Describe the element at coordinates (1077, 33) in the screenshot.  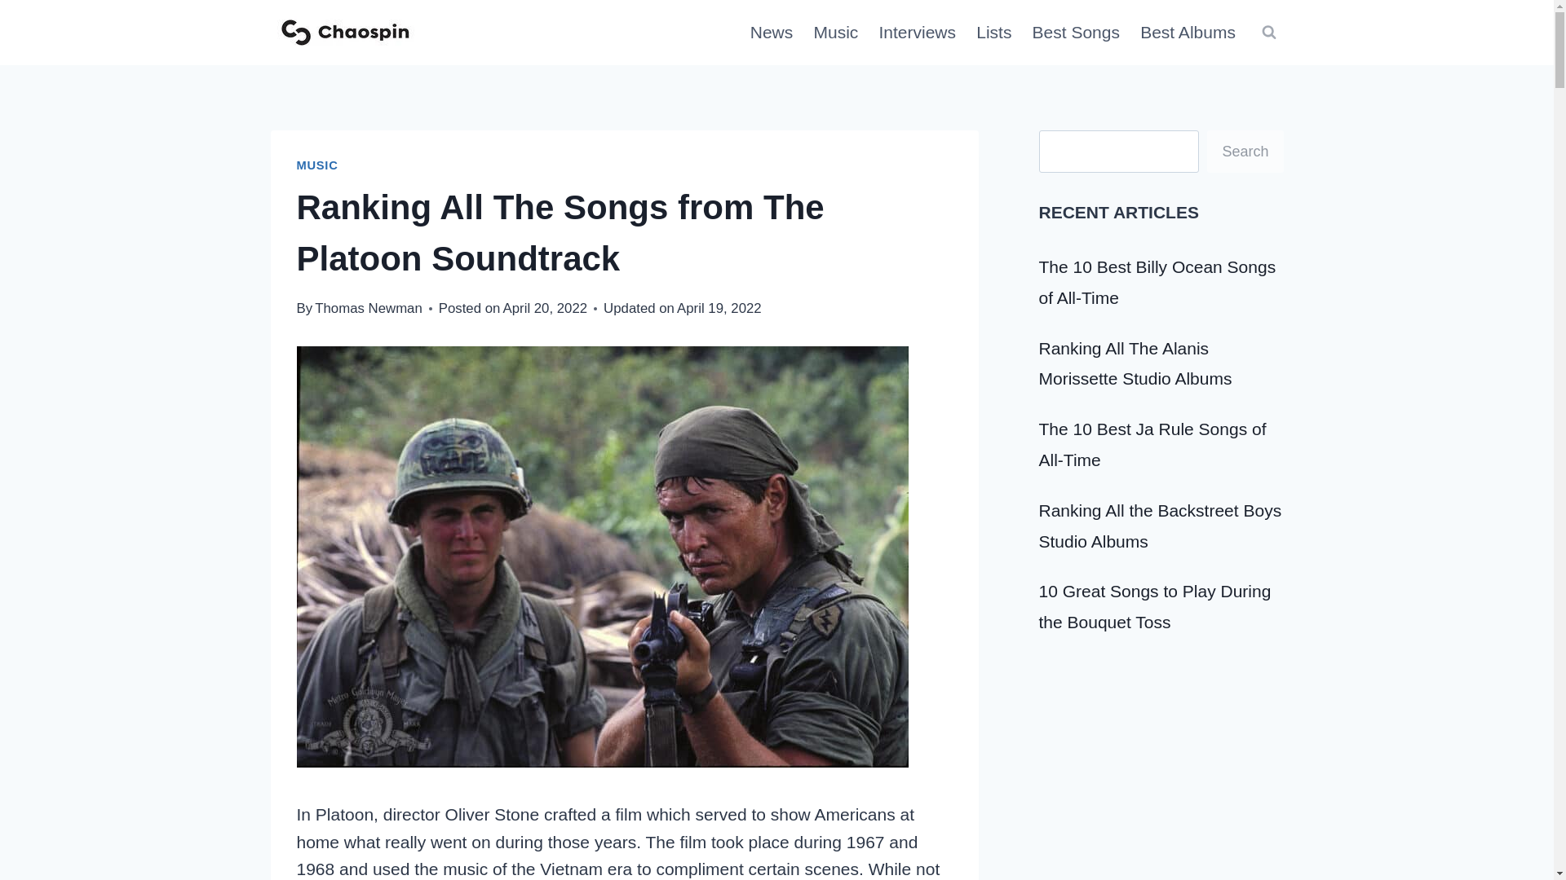
I see `Best Songs` at that location.